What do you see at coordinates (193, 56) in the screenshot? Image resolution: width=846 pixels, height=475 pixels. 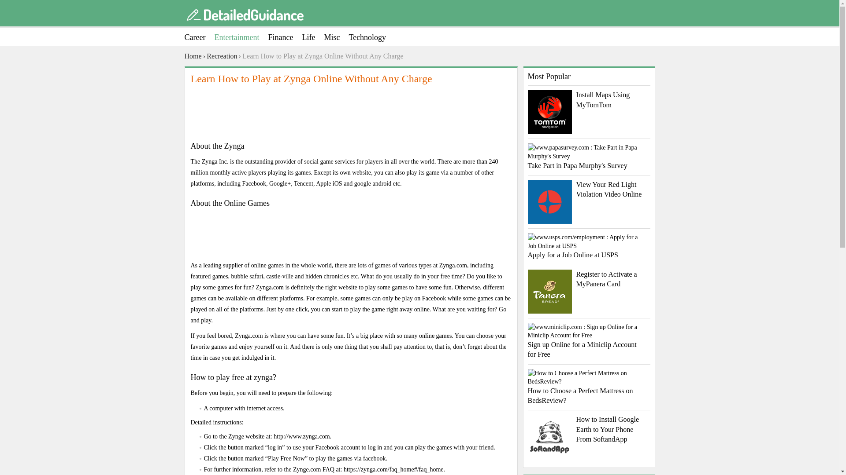 I see `Home` at bounding box center [193, 56].